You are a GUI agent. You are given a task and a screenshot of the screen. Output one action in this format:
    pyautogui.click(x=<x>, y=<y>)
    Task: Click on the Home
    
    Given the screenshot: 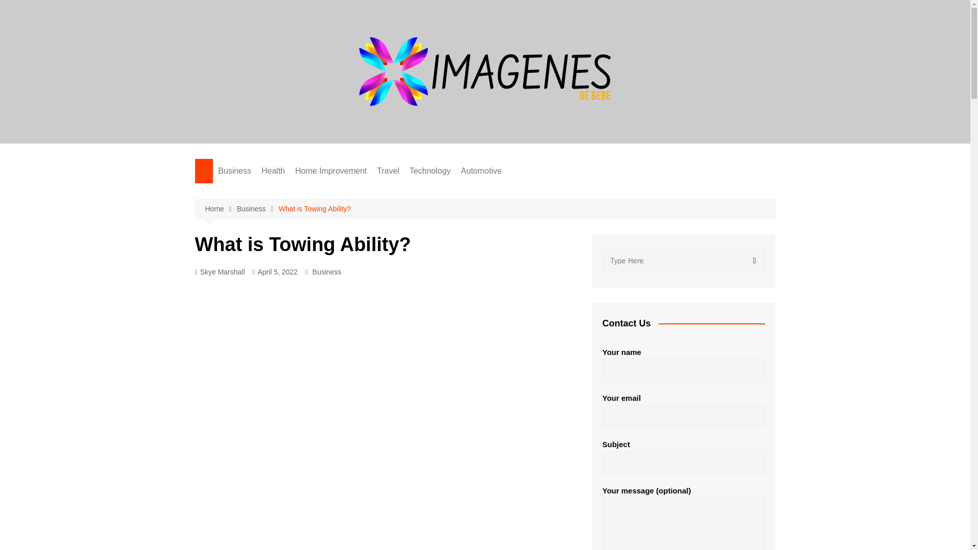 What is the action you would take?
    pyautogui.click(x=220, y=209)
    